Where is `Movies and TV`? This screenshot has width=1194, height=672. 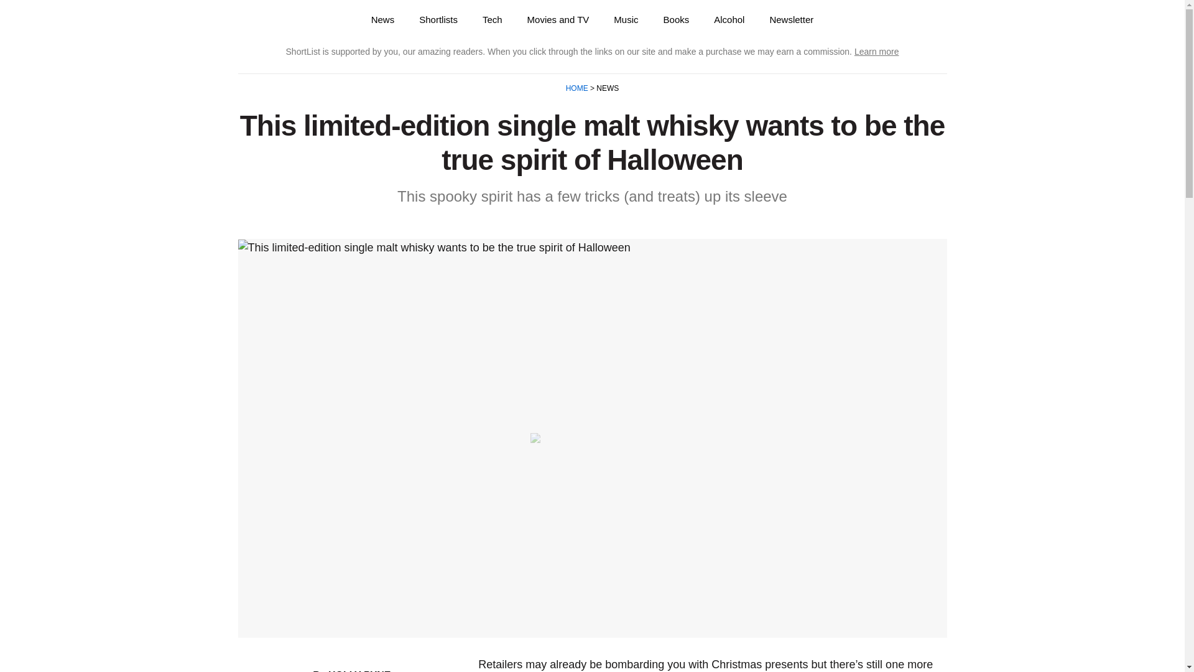
Movies and TV is located at coordinates (558, 19).